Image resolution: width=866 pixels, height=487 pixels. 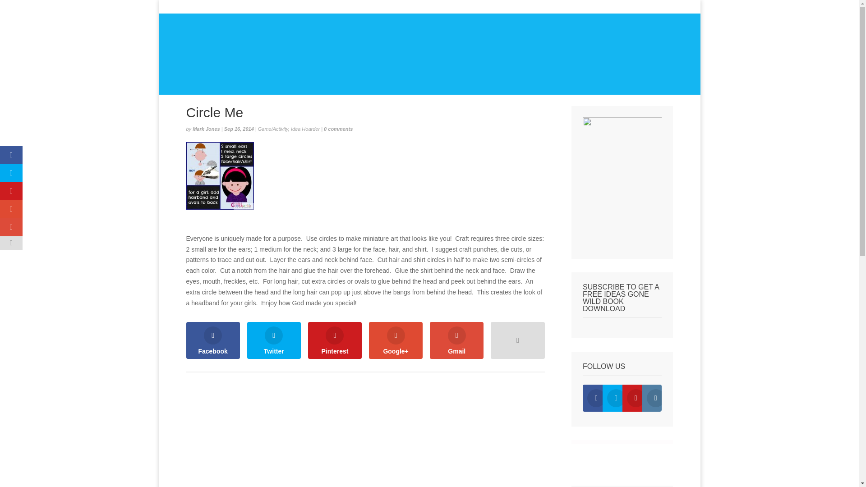 I want to click on 0 comments, so click(x=338, y=129).